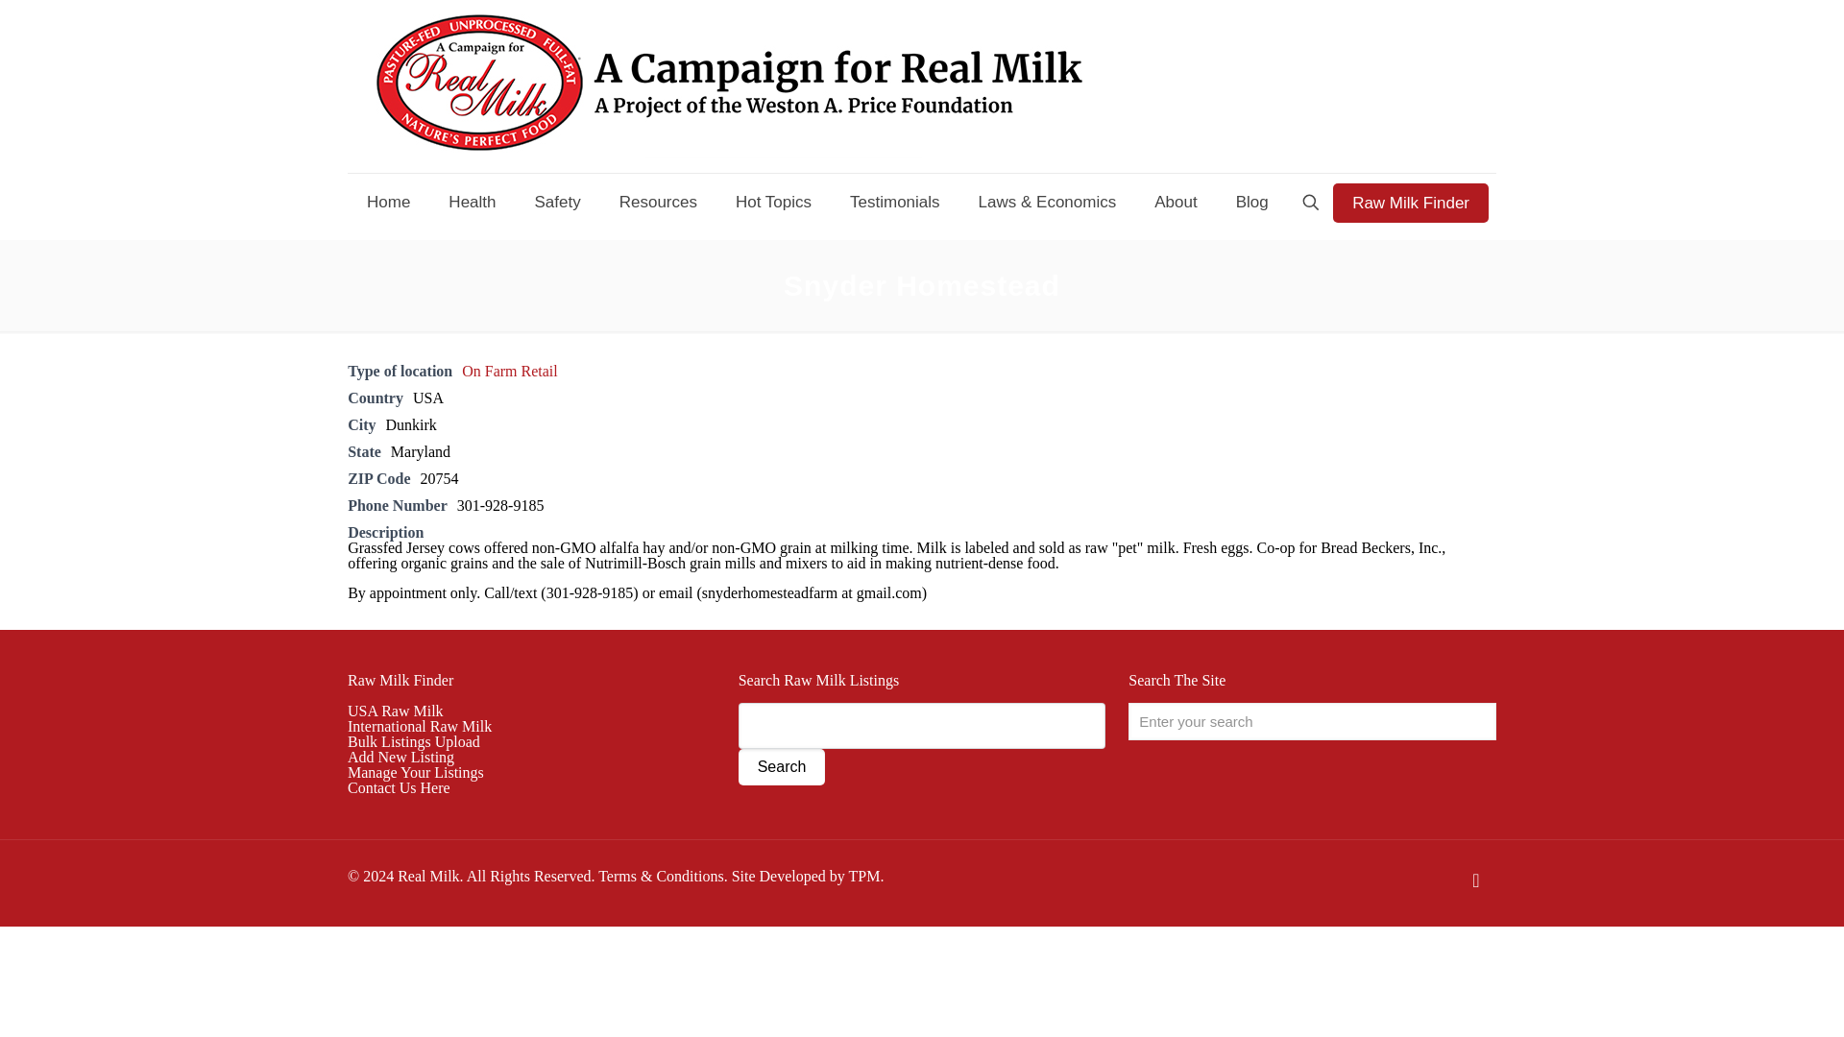  Describe the element at coordinates (774, 202) in the screenshot. I see `Hot Topics` at that location.